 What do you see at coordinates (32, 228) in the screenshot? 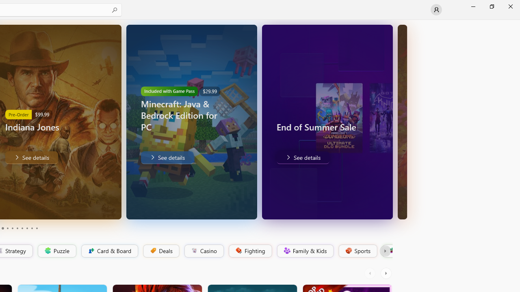
I see `Page 9` at bounding box center [32, 228].